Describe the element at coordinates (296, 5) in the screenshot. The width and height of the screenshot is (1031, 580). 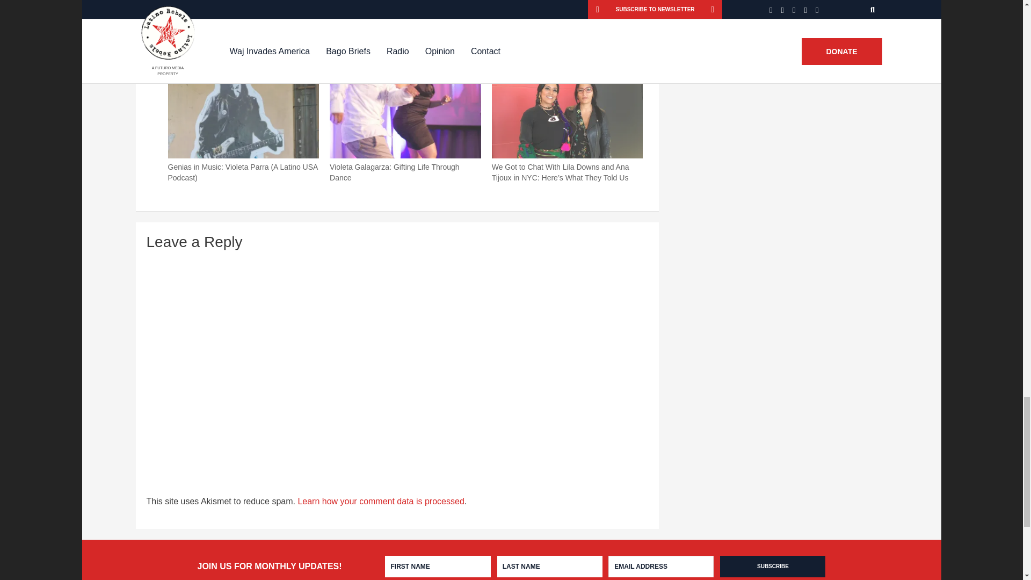
I see `Reddit` at that location.